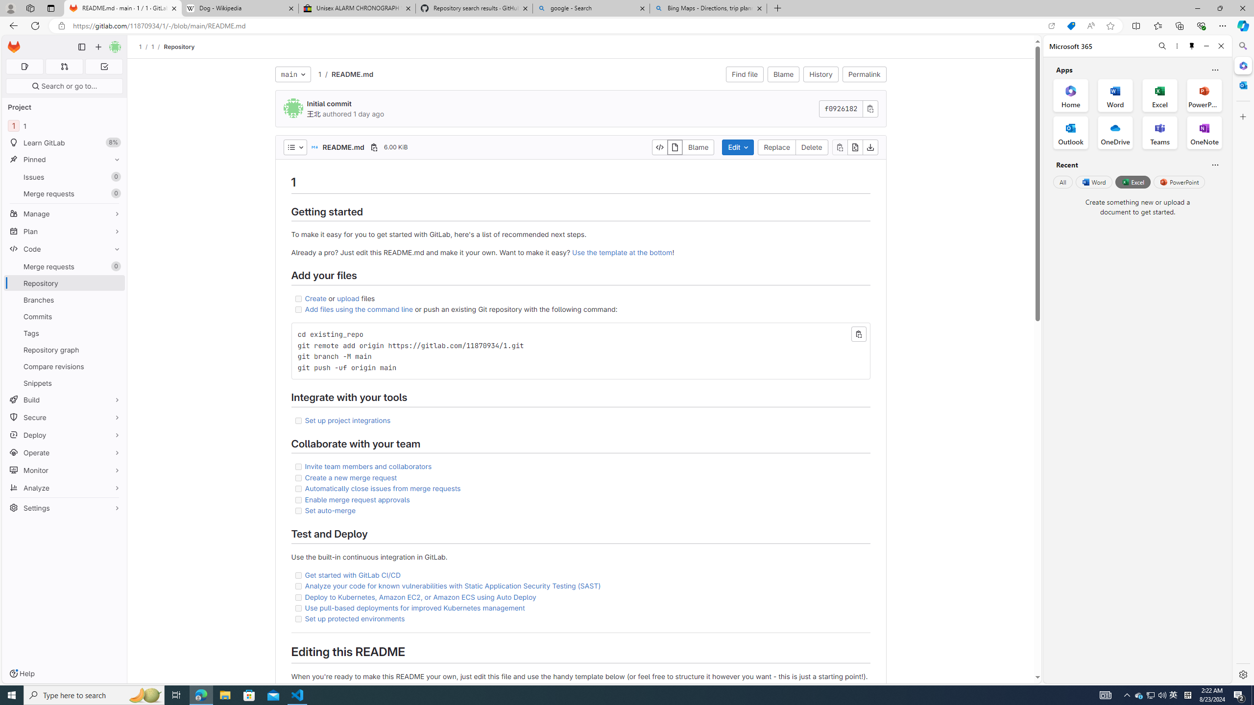 This screenshot has height=705, width=1254. Describe the element at coordinates (115, 177) in the screenshot. I see `Unpin Issues` at that location.